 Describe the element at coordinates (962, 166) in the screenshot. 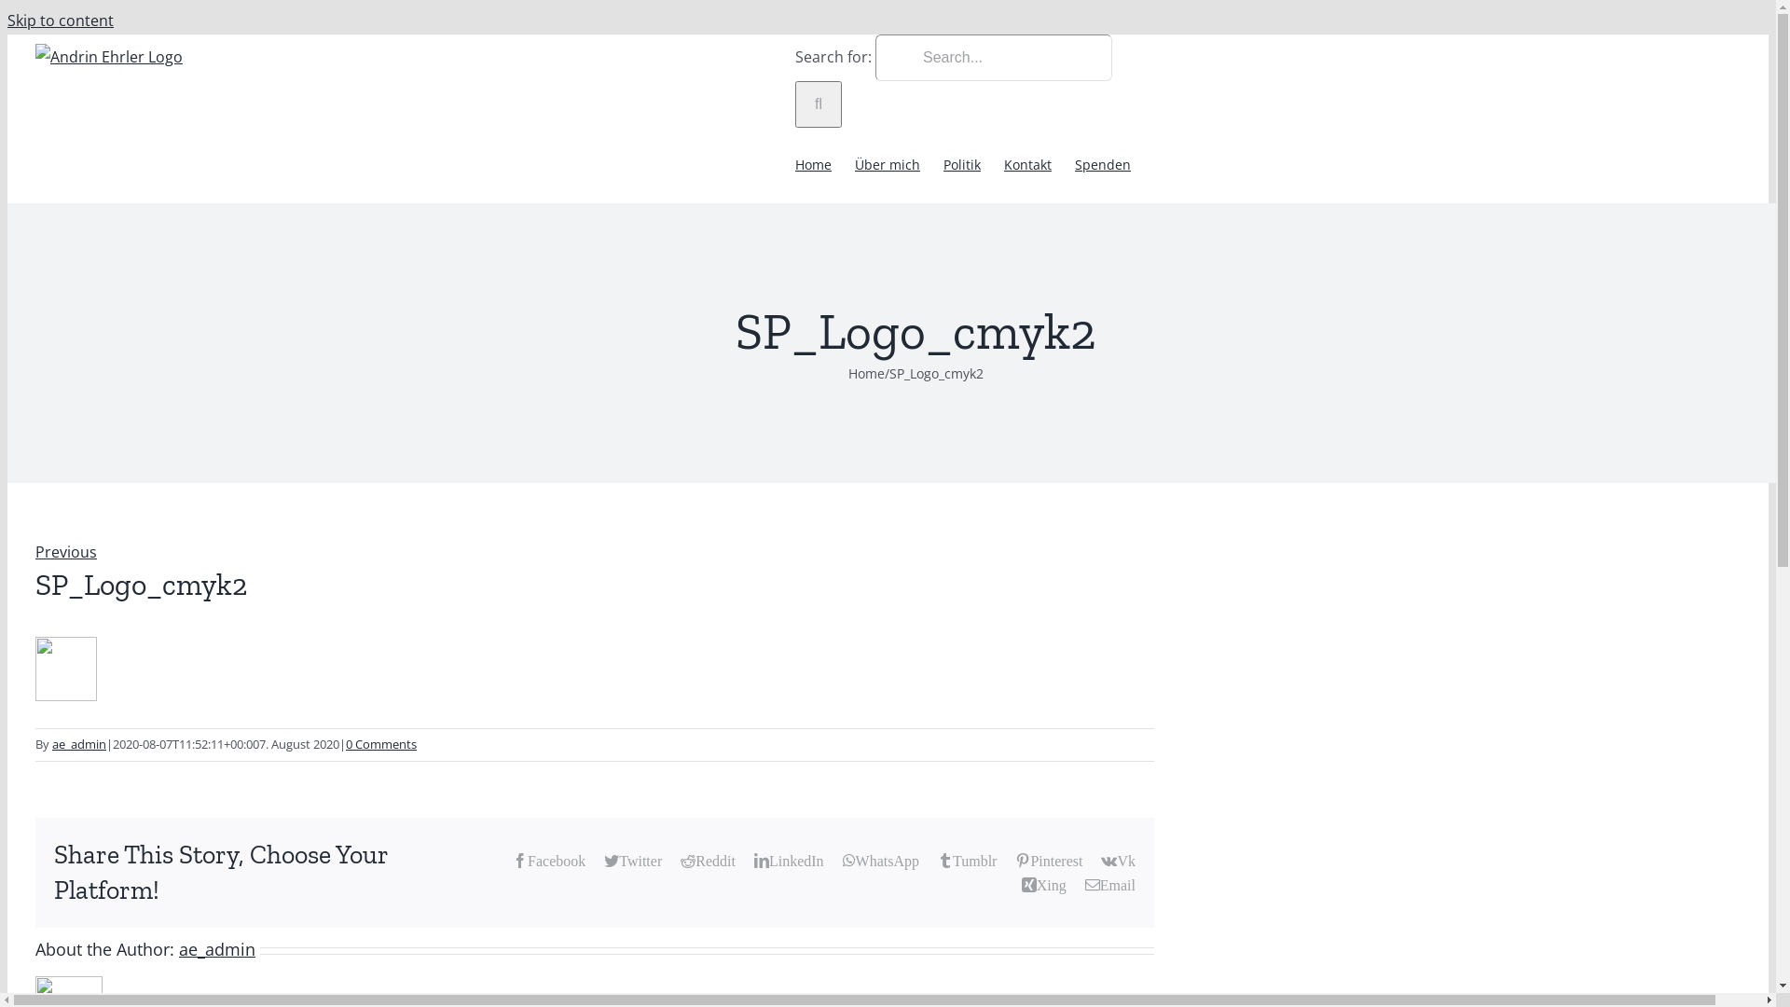

I see `Politik` at that location.